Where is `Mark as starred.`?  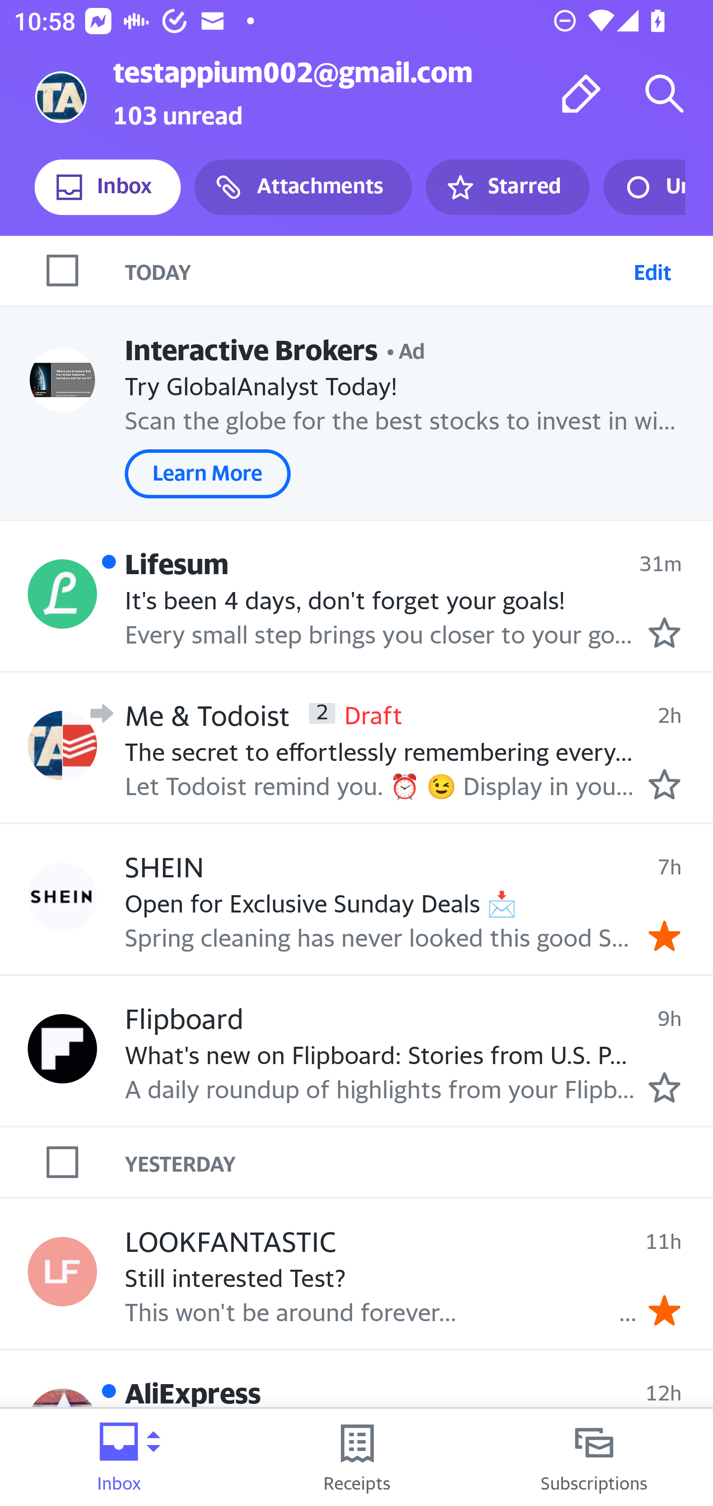 Mark as starred. is located at coordinates (664, 1088).